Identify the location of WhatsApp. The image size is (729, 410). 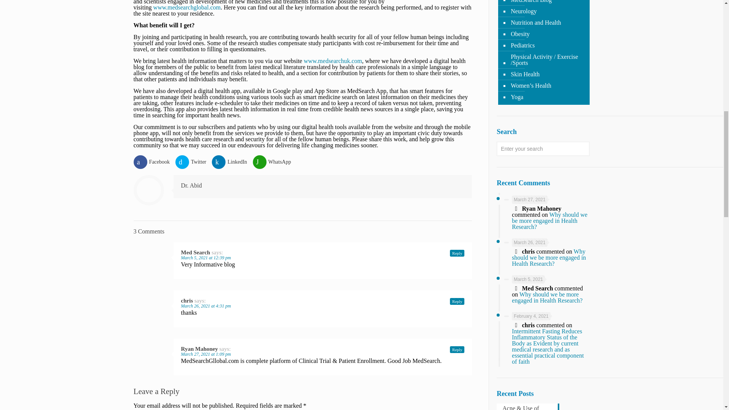
(275, 162).